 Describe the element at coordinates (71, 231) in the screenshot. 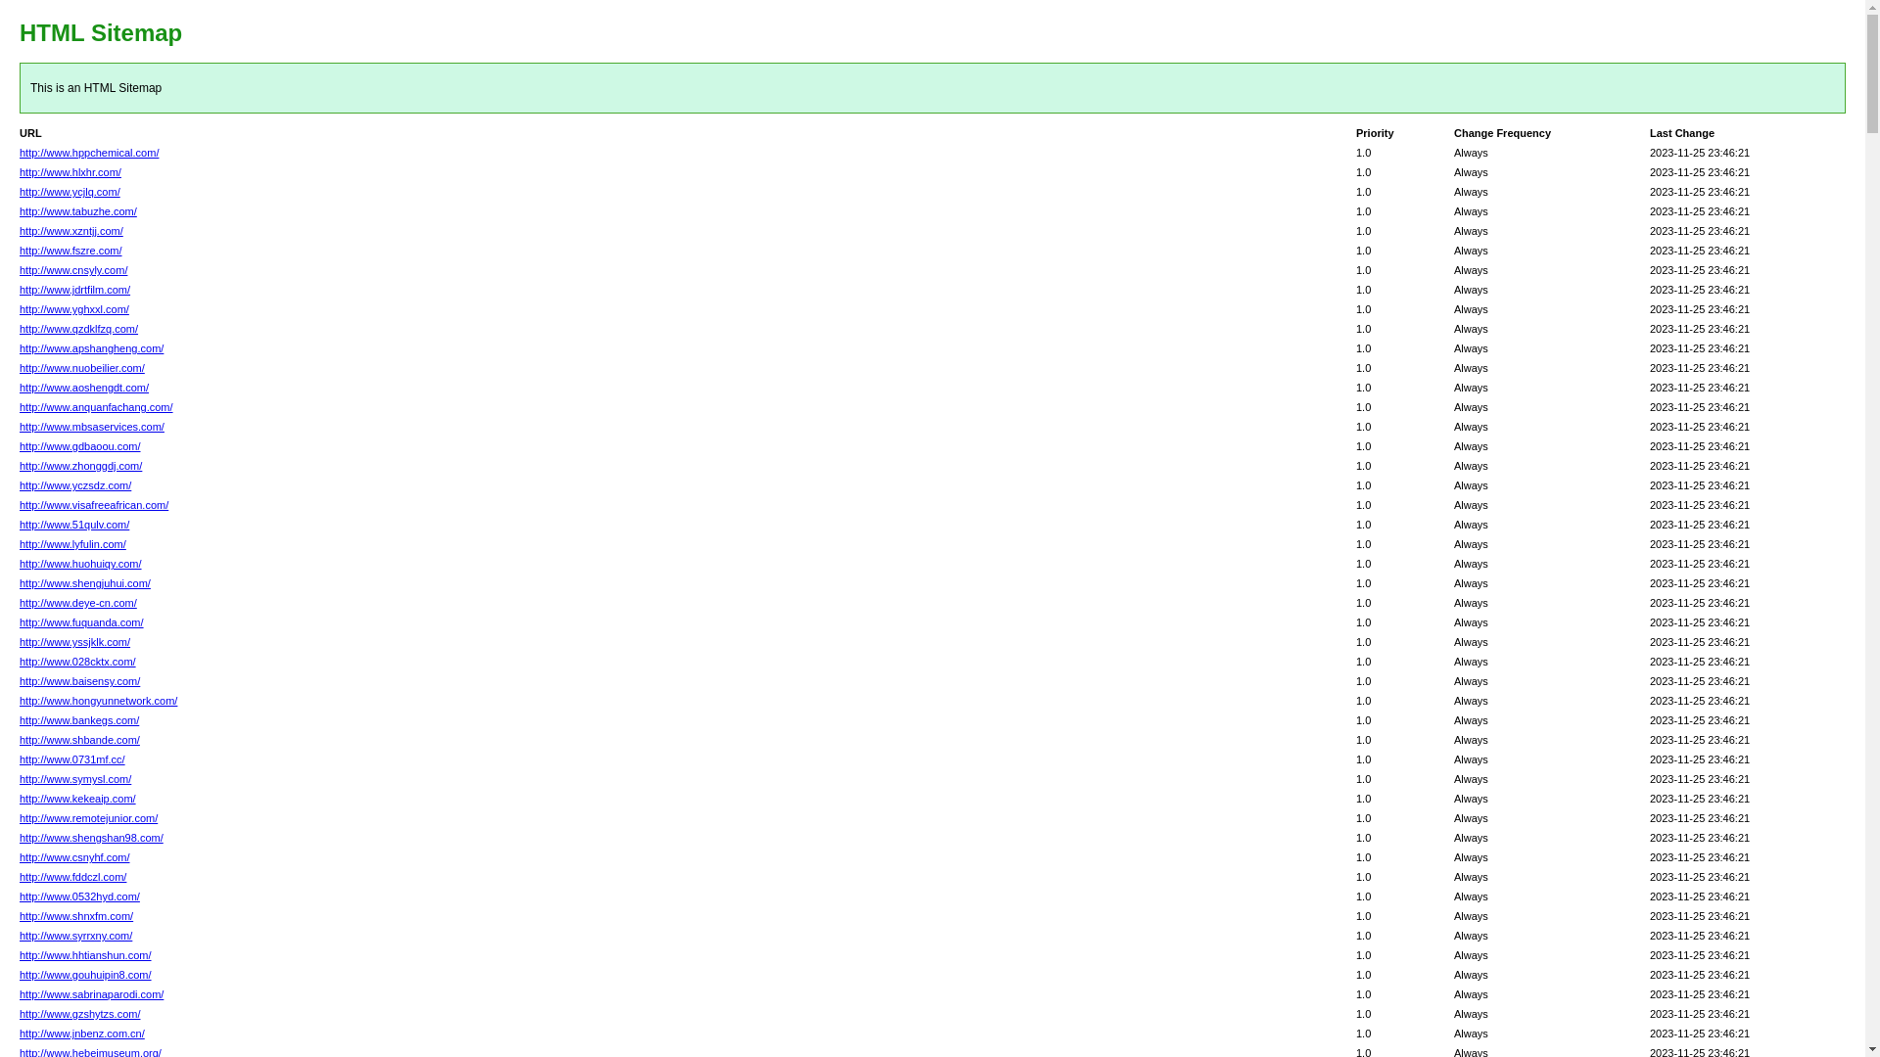

I see `http://www.xzntjj.com/` at that location.